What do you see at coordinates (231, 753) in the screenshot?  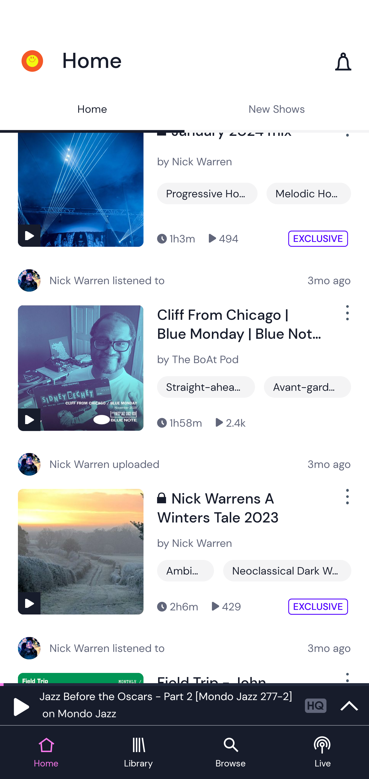 I see `Browse tab Browse` at bounding box center [231, 753].